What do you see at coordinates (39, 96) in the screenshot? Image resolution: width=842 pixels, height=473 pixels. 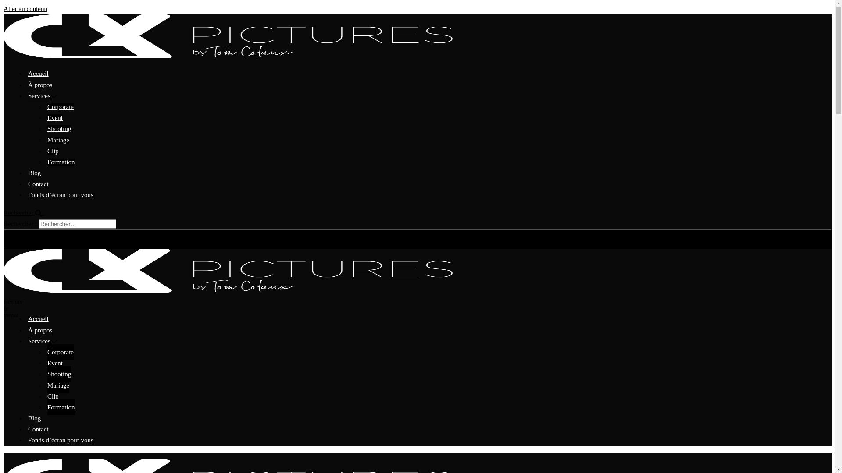 I see `Services` at bounding box center [39, 96].